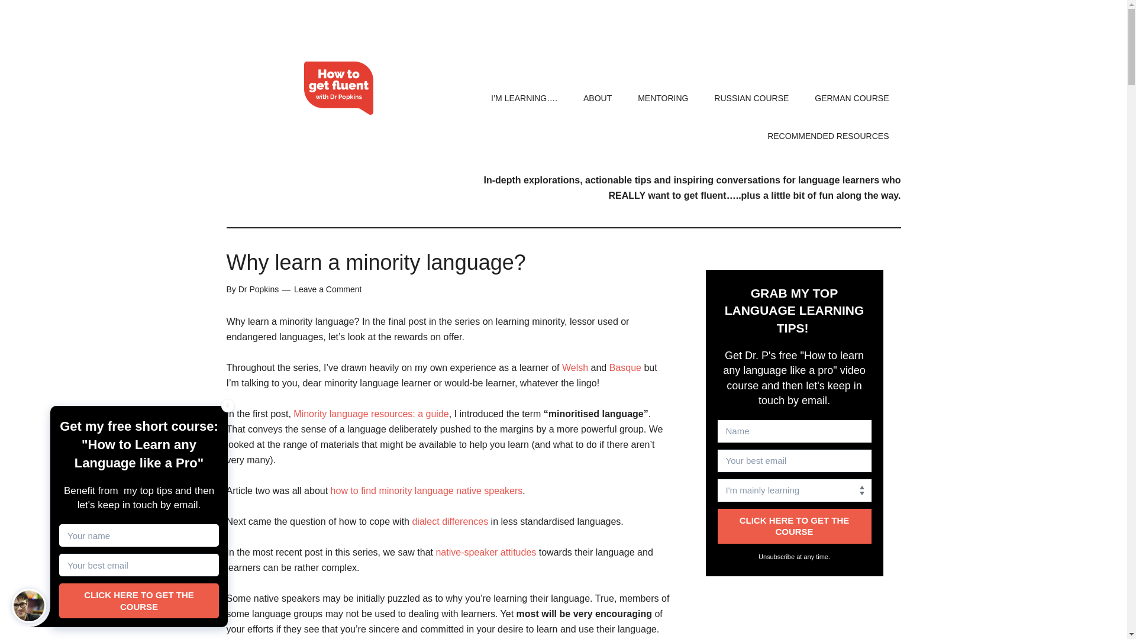 This screenshot has height=639, width=1136. What do you see at coordinates (258, 289) in the screenshot?
I see `Dr Popkins` at bounding box center [258, 289].